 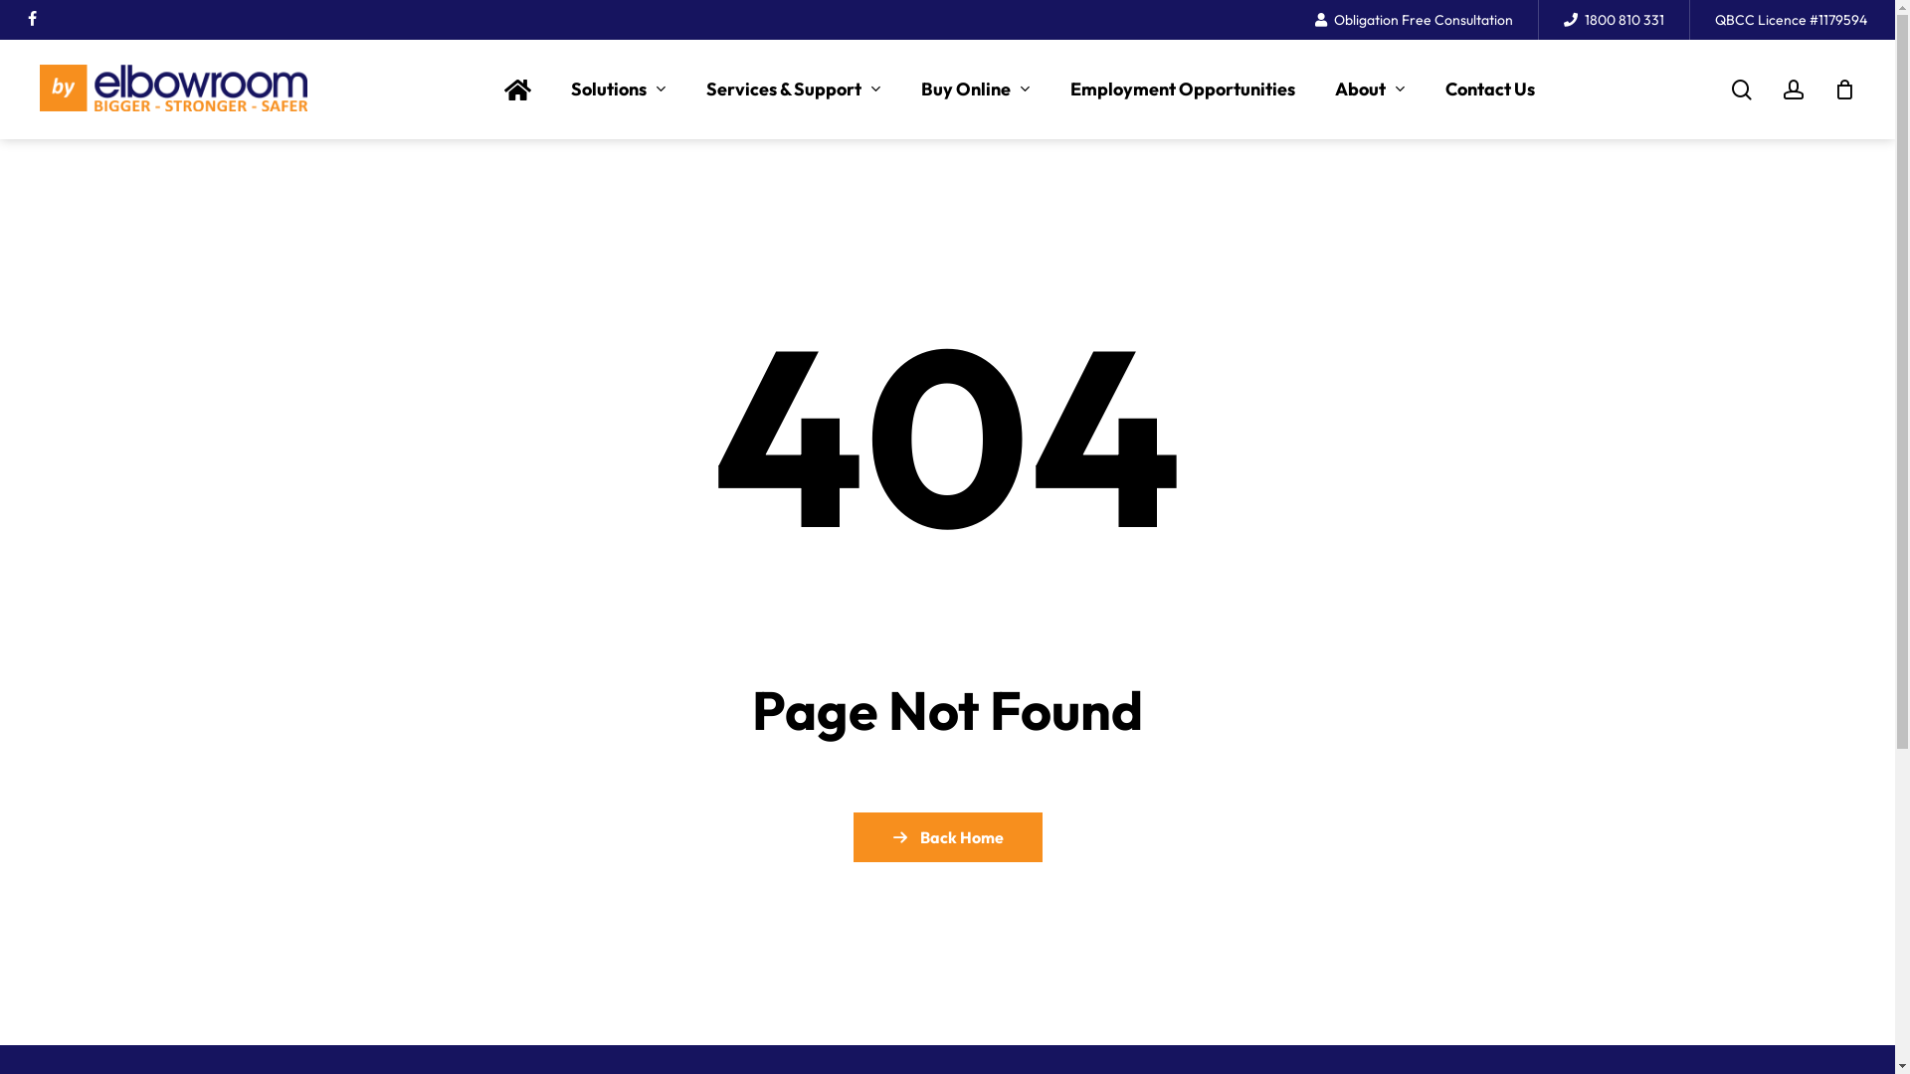 I want to click on Employment Opportunities, so click(x=1183, y=89).